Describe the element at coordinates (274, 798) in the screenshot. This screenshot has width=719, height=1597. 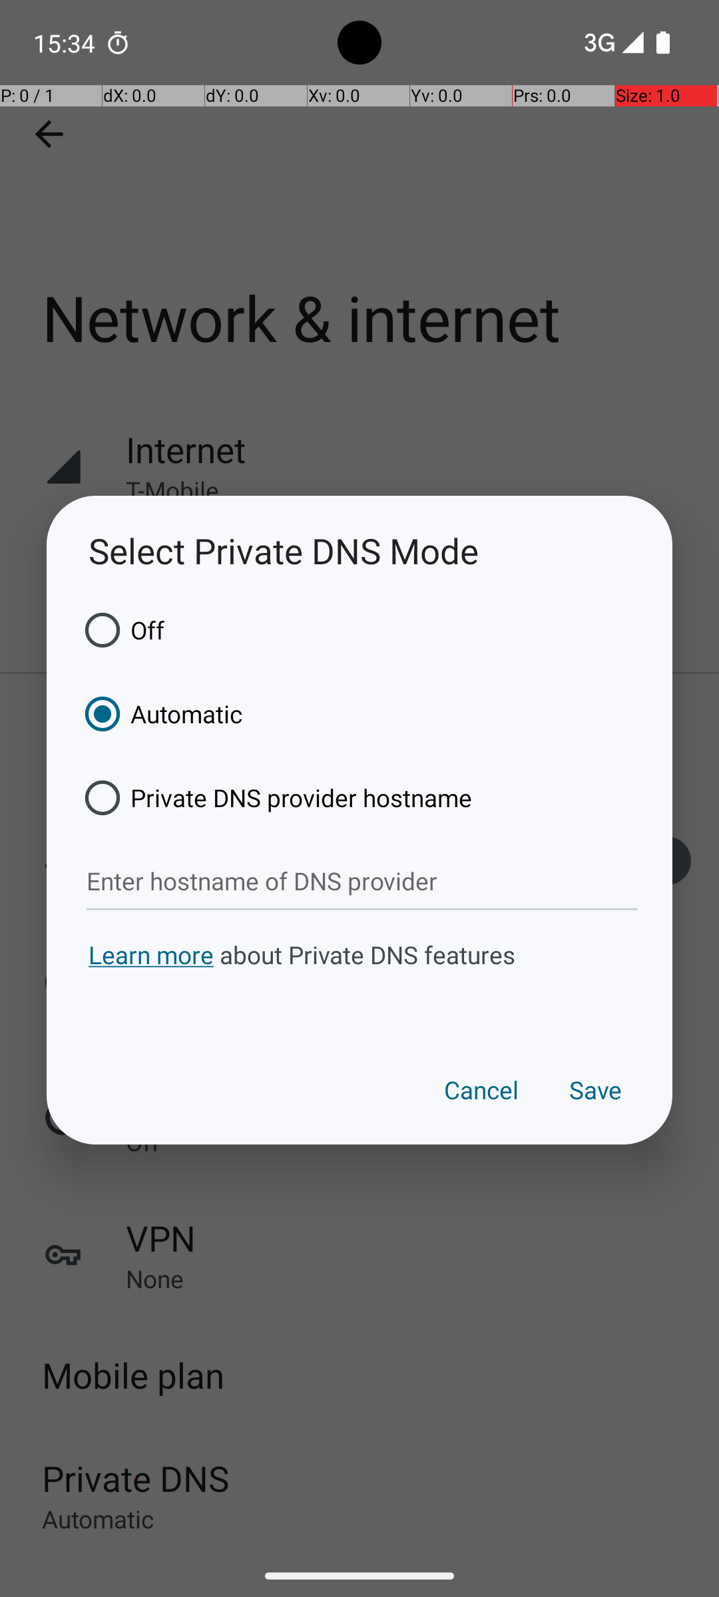
I see `Private DNS provider hostname` at that location.